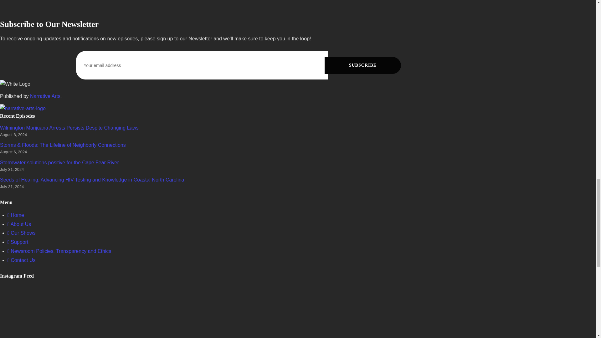 This screenshot has width=601, height=338. Describe the element at coordinates (362, 65) in the screenshot. I see `Subscribe` at that location.